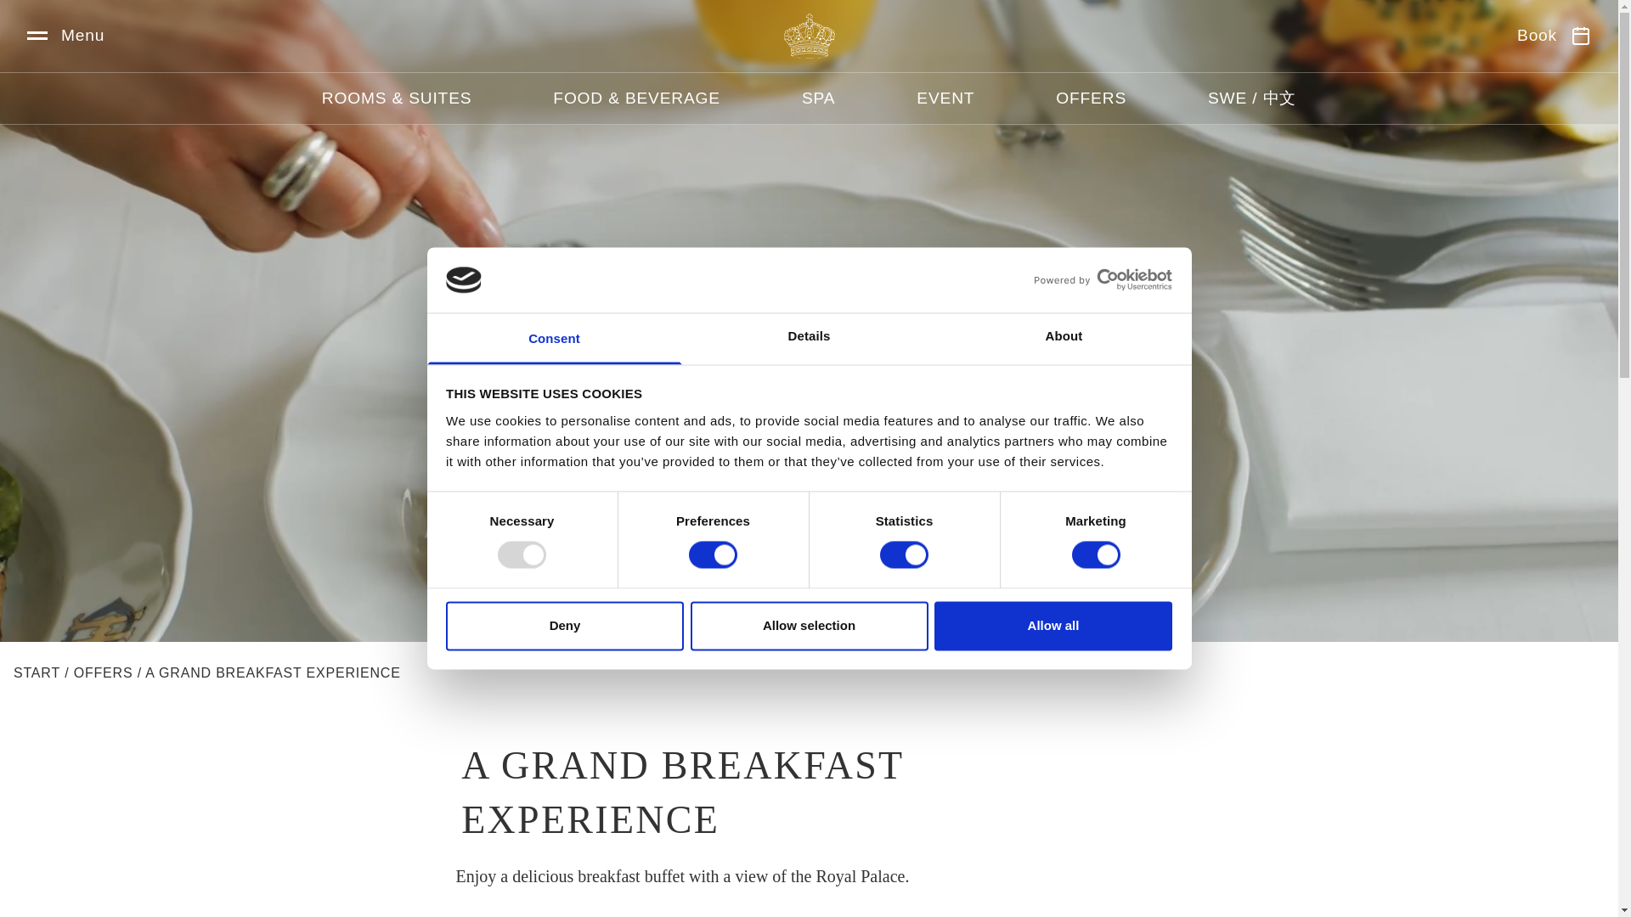  I want to click on Consent, so click(554, 338).